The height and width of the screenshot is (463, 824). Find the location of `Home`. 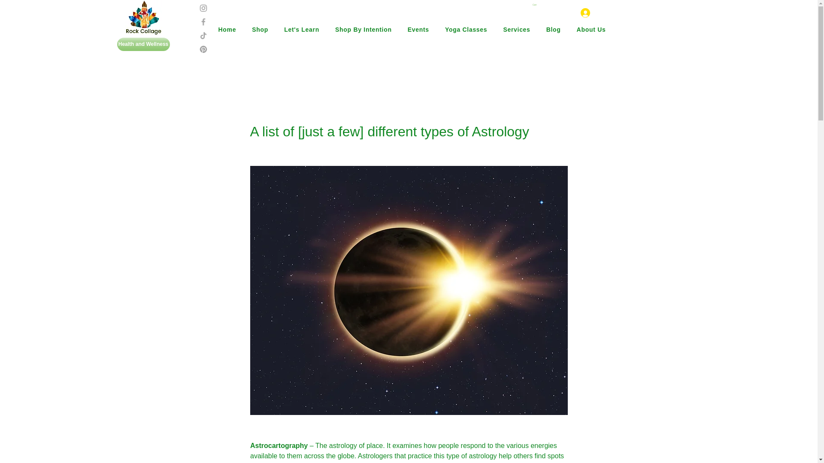

Home is located at coordinates (224, 29).